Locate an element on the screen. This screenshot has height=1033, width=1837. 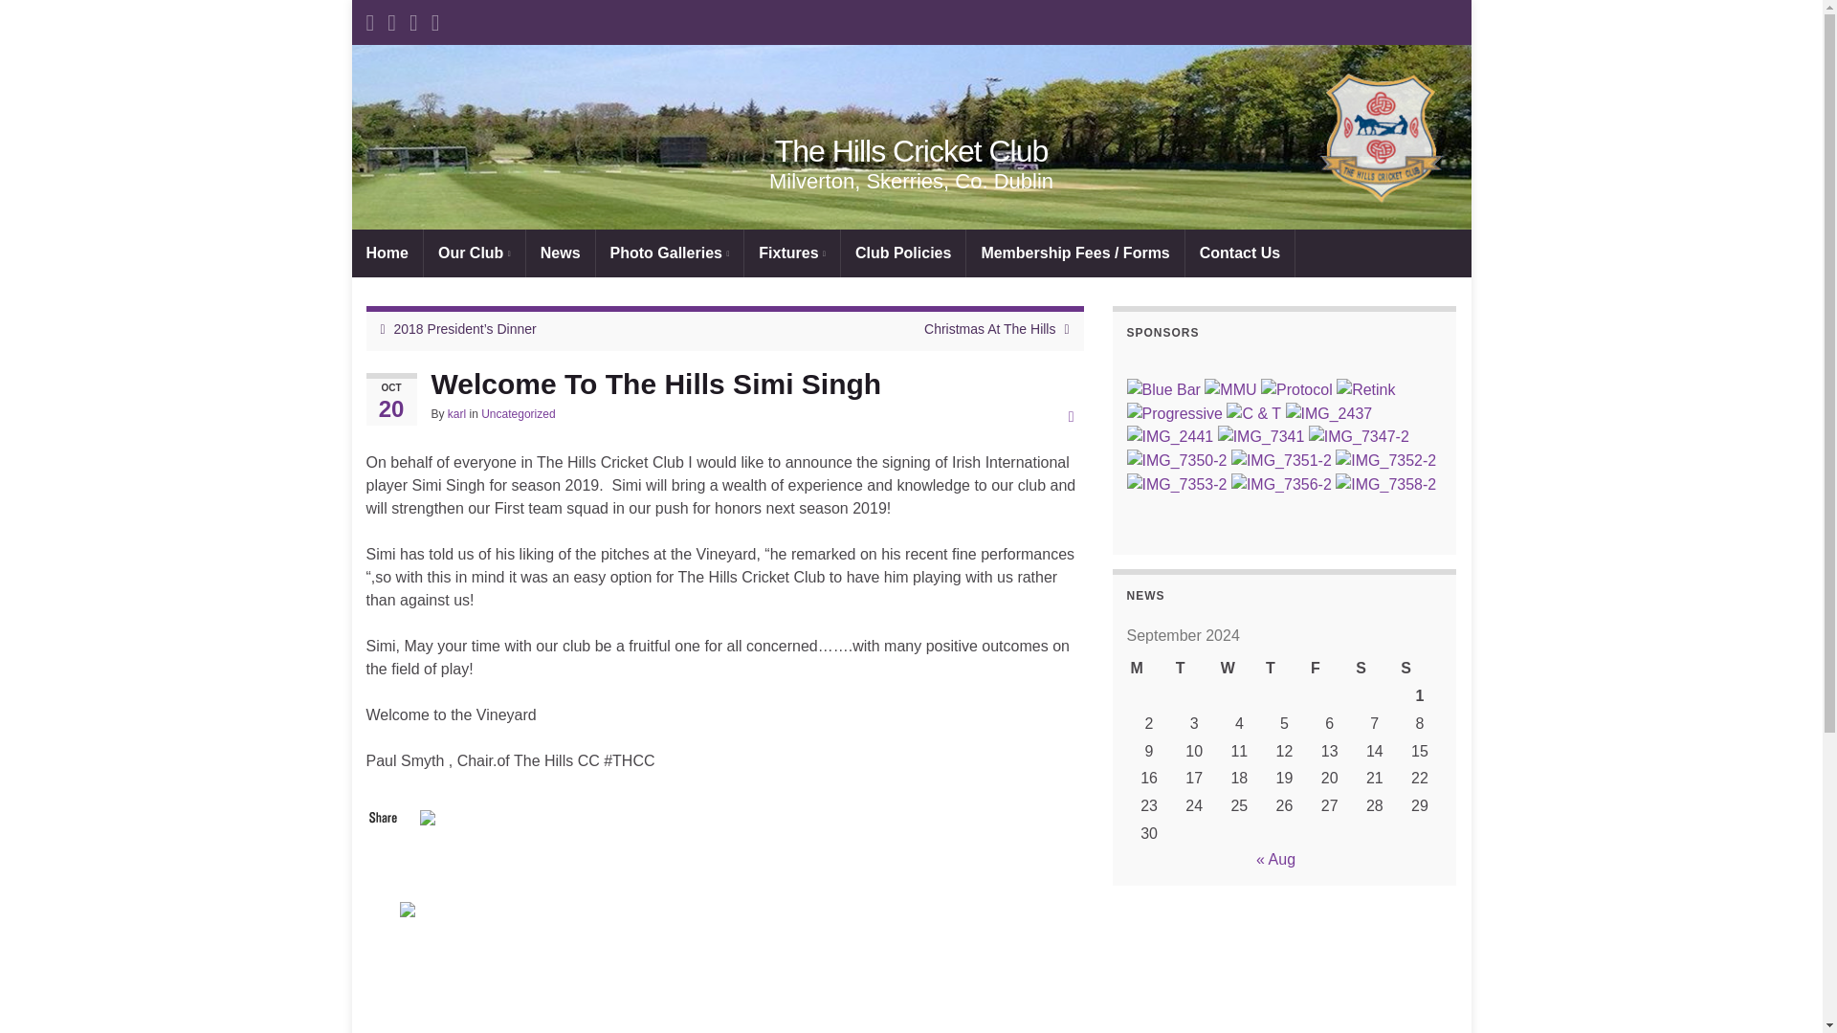
Uncategorized is located at coordinates (518, 413).